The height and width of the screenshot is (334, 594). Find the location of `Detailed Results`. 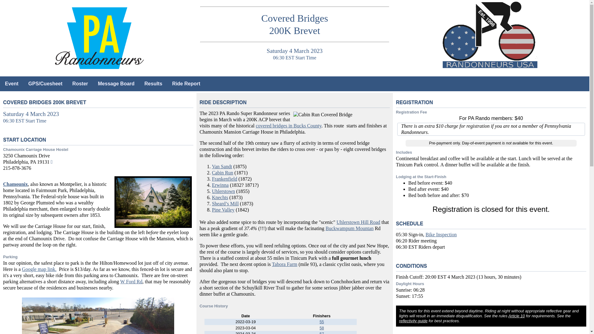

Detailed Results is located at coordinates (321, 328).